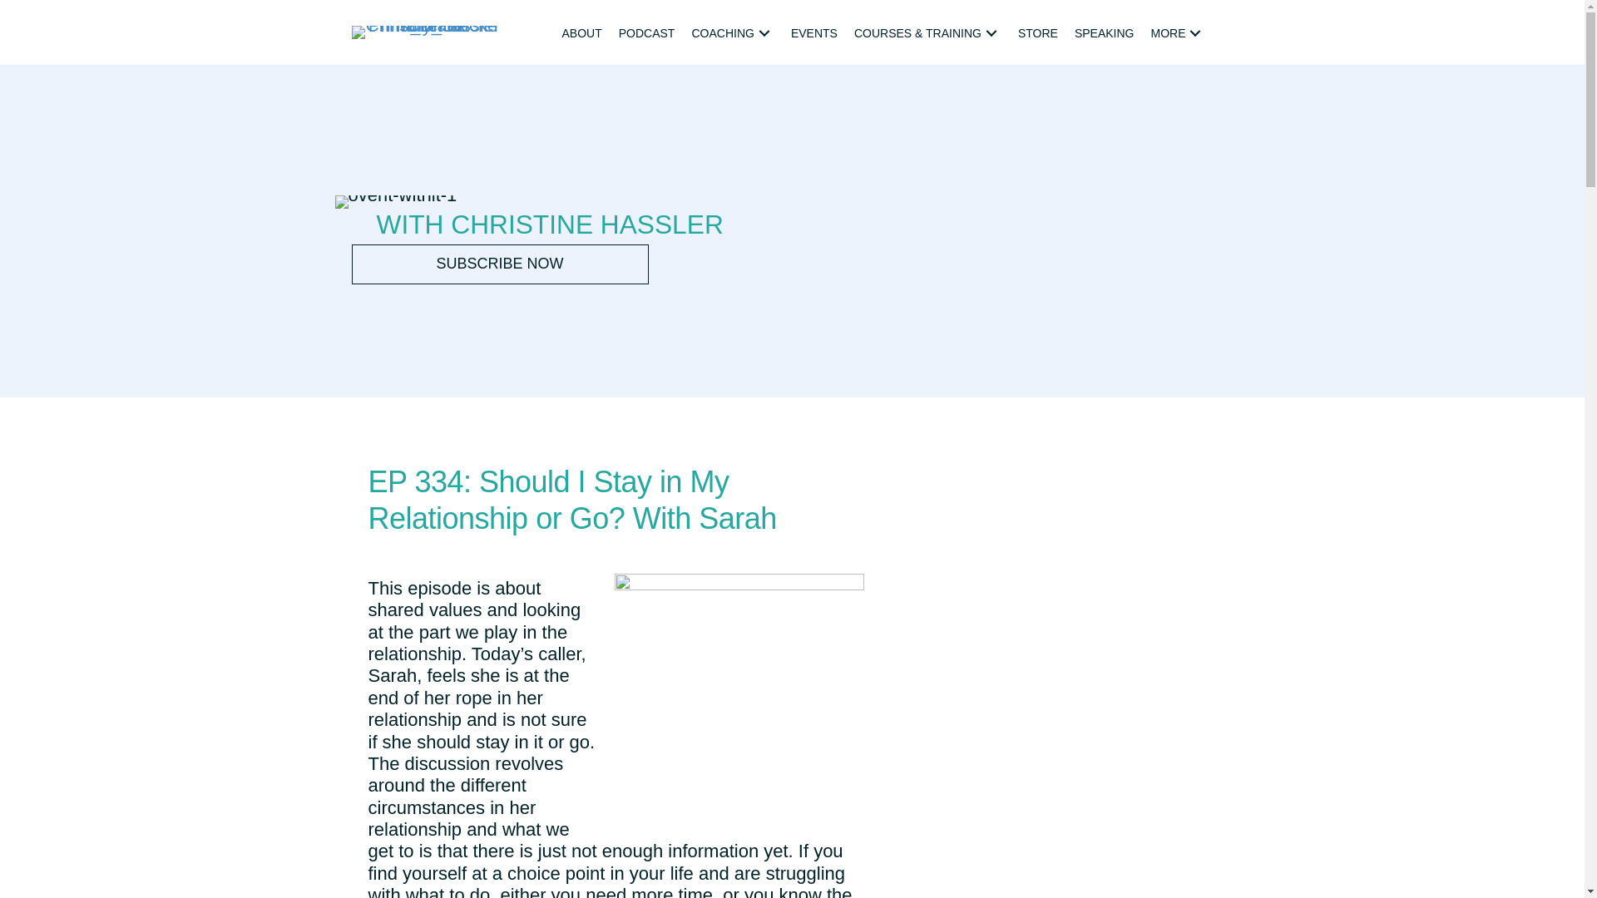 The height and width of the screenshot is (898, 1597). What do you see at coordinates (646, 33) in the screenshot?
I see `PODCAST` at bounding box center [646, 33].